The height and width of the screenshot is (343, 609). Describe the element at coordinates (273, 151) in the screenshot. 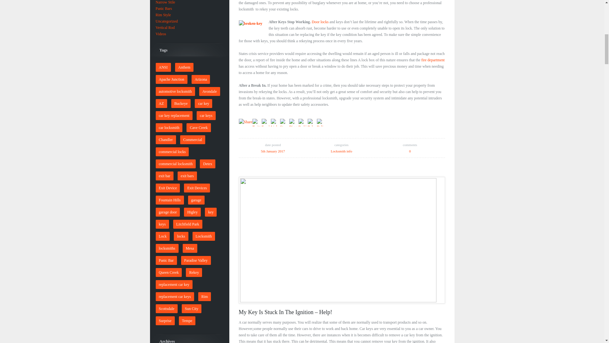

I see `5th January 2017` at that location.